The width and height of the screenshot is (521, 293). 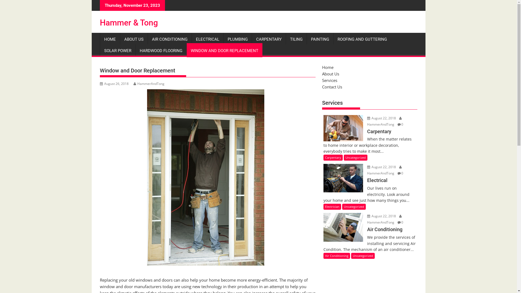 What do you see at coordinates (149, 84) in the screenshot?
I see `HammerAndTong` at bounding box center [149, 84].